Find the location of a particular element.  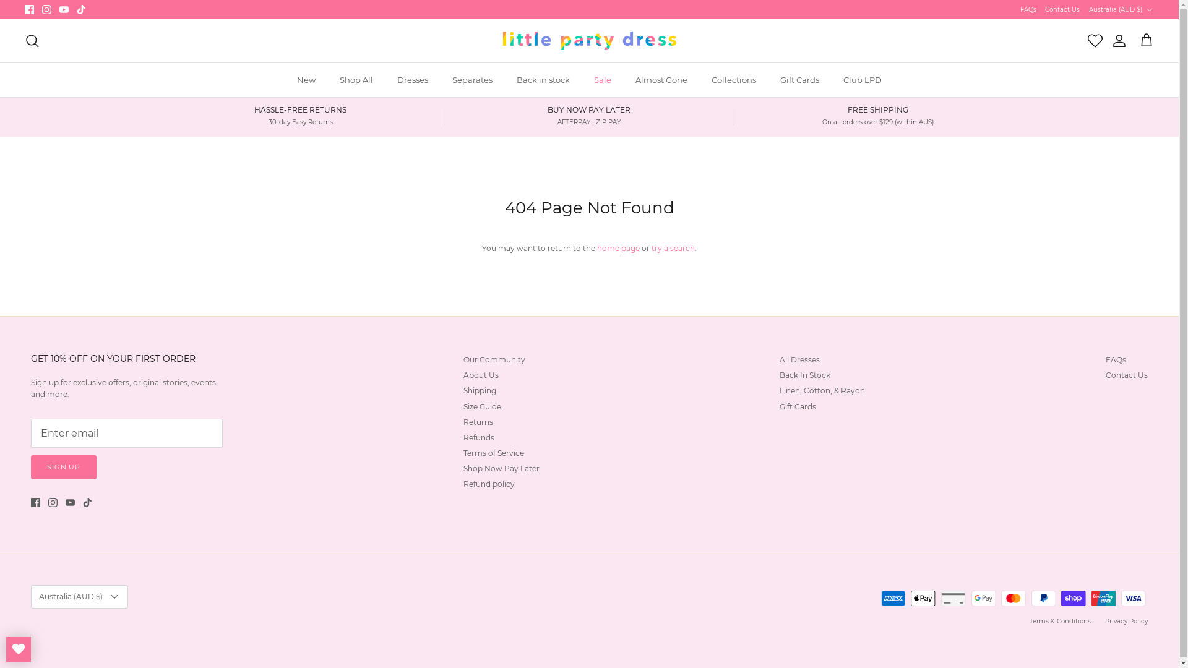

Our Community is located at coordinates (494, 360).